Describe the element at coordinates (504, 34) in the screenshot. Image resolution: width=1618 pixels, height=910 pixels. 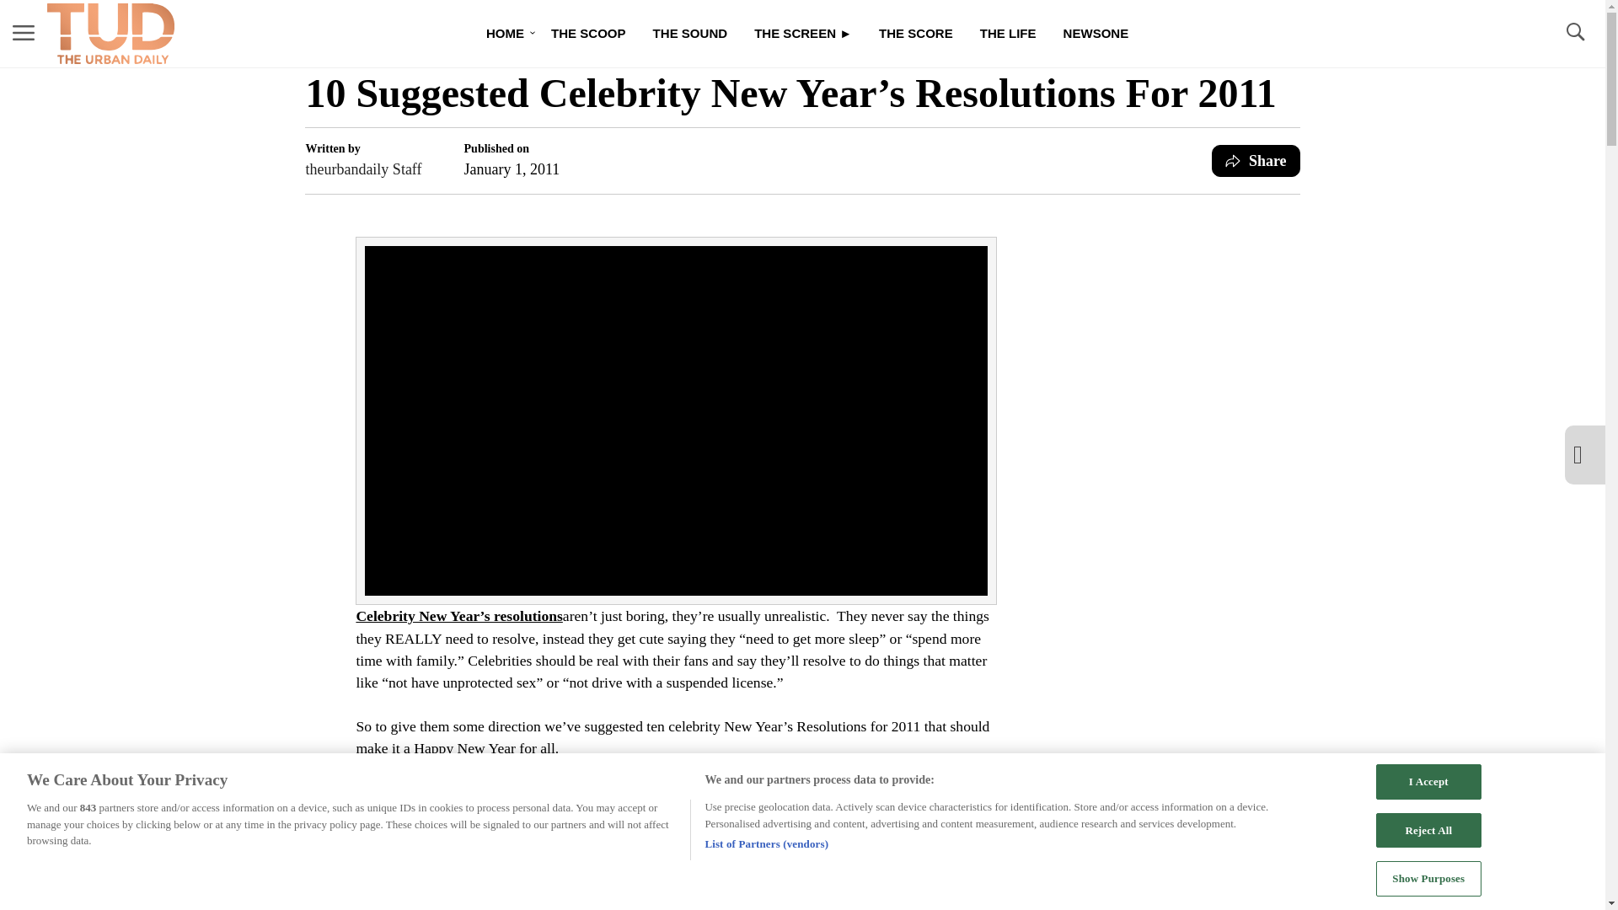
I see `HOME` at that location.